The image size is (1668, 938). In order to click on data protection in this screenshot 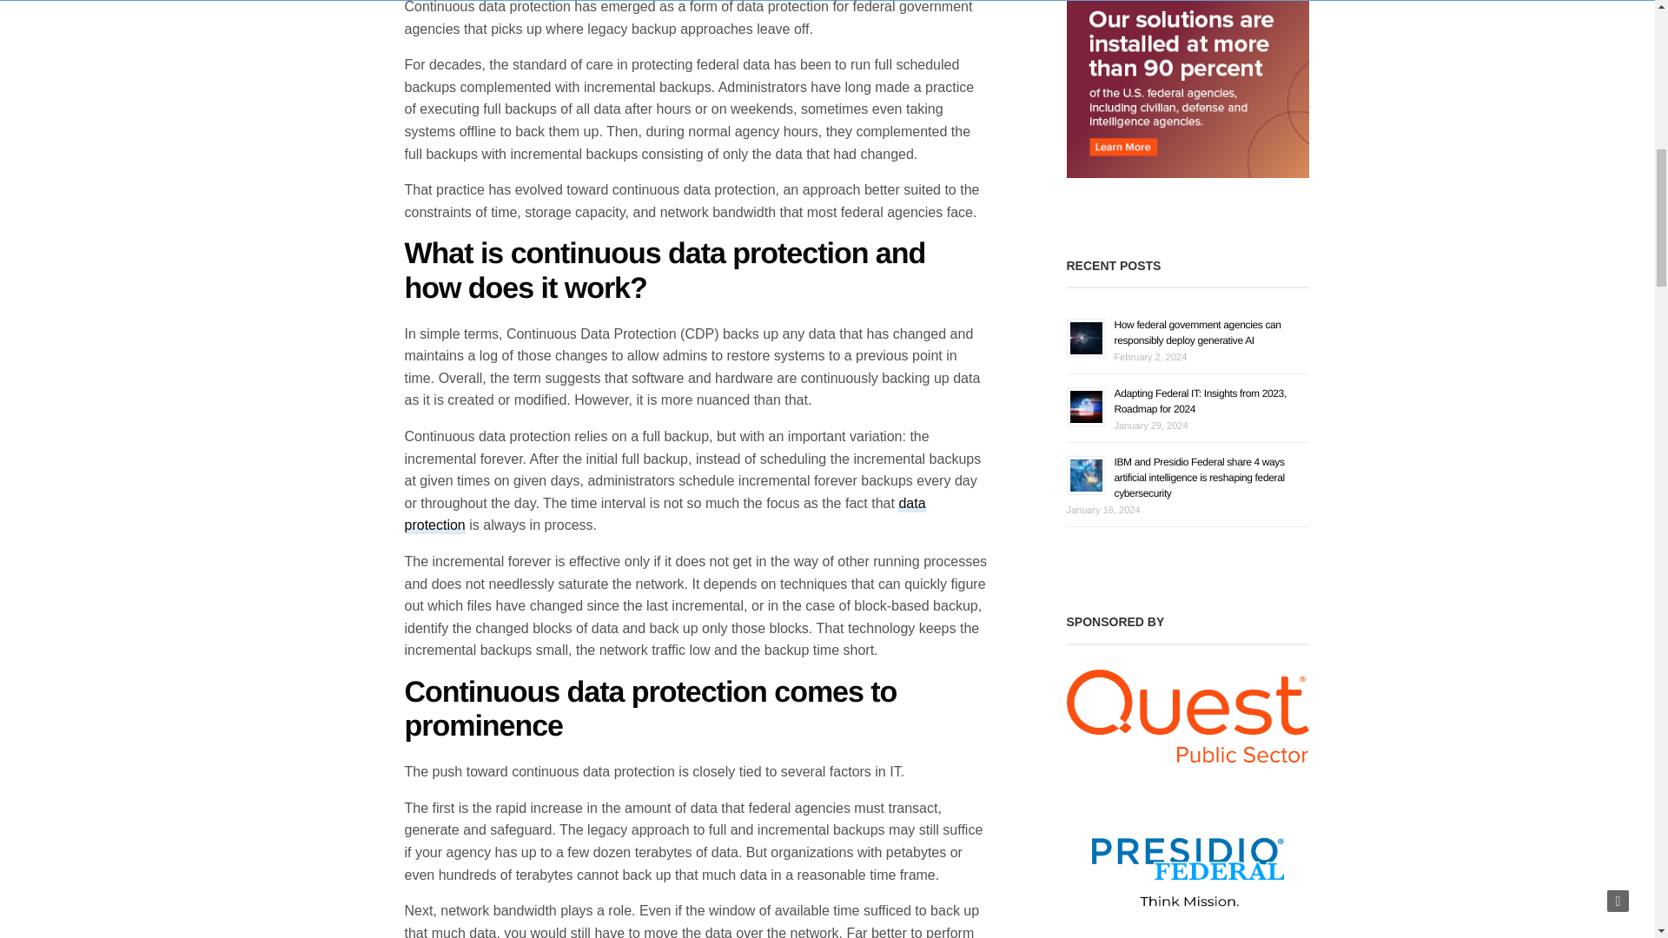, I will do `click(665, 515)`.